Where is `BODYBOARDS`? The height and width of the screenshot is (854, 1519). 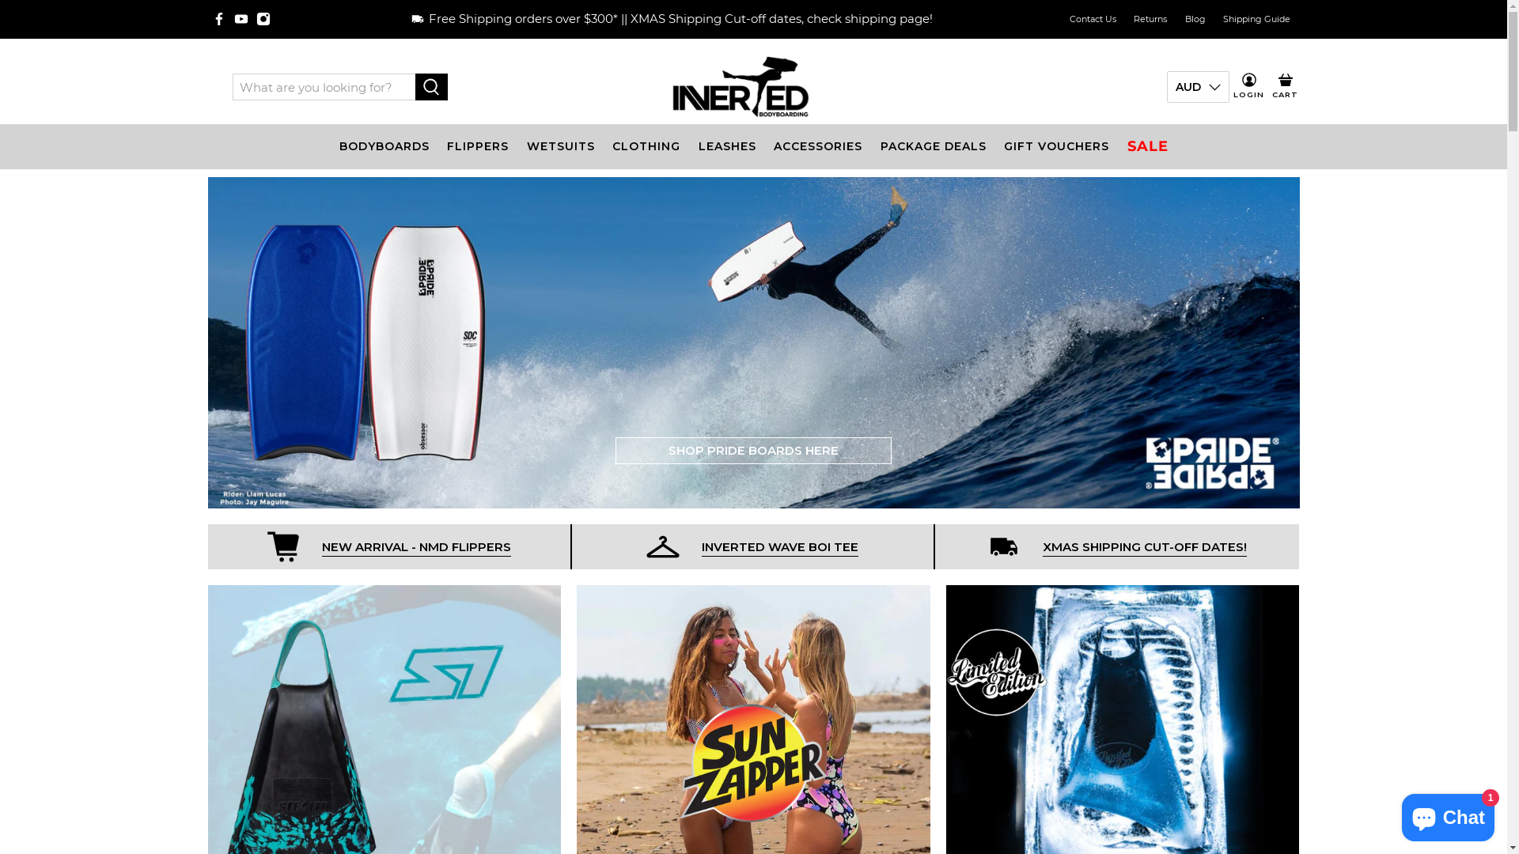
BODYBOARDS is located at coordinates (384, 147).